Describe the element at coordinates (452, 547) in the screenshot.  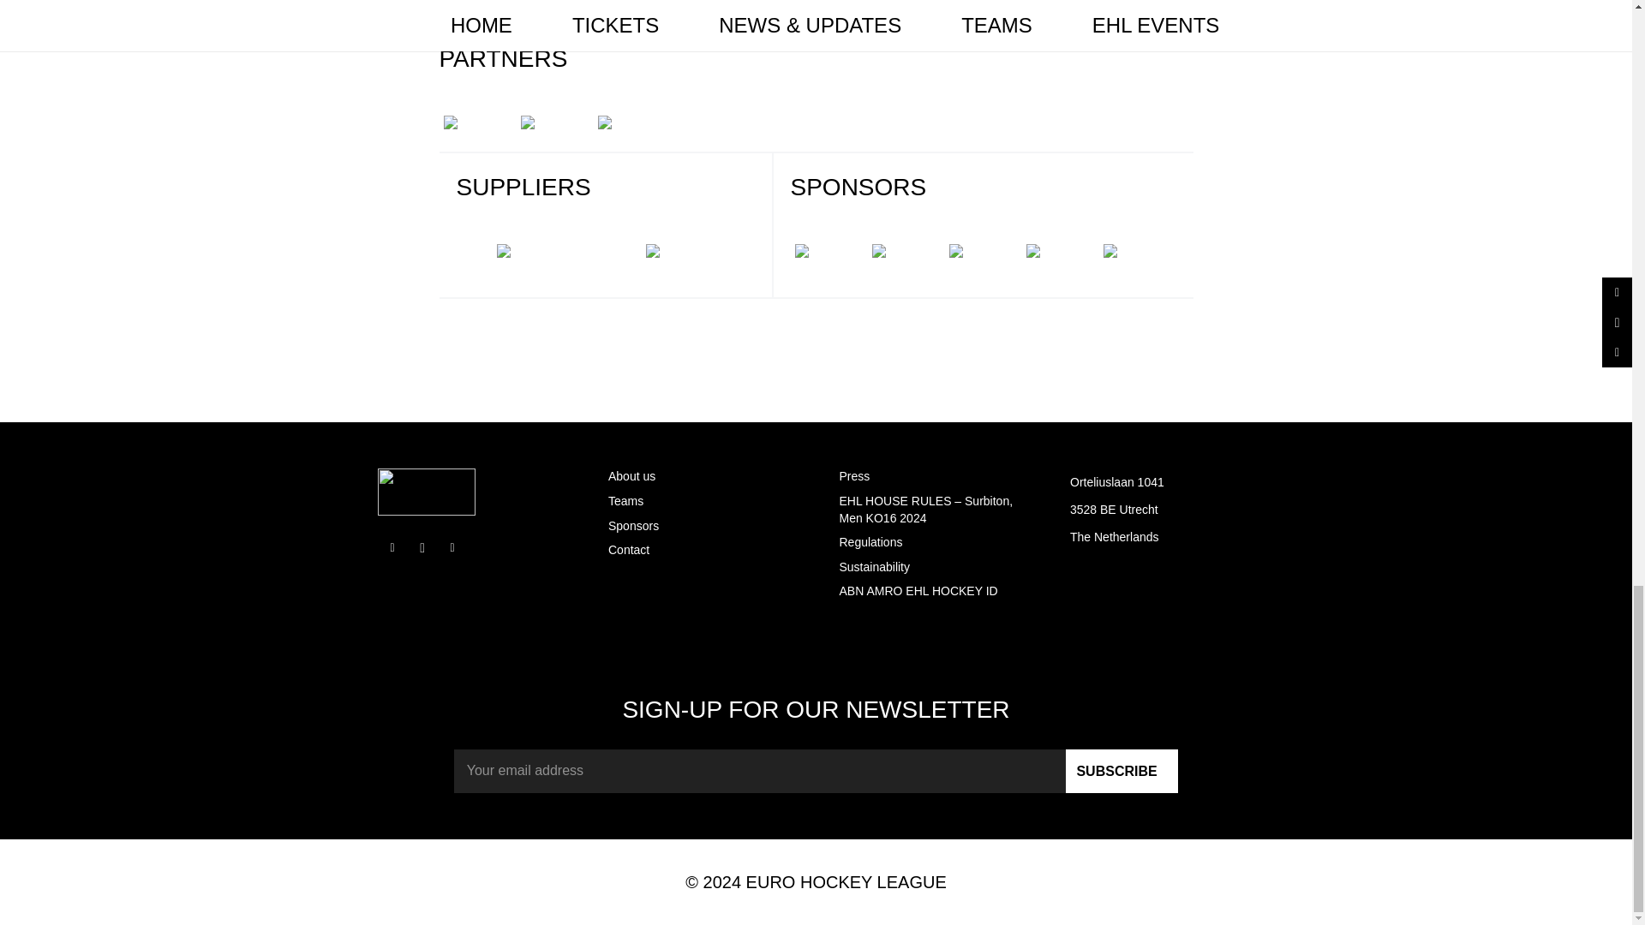
I see `Twitter` at that location.